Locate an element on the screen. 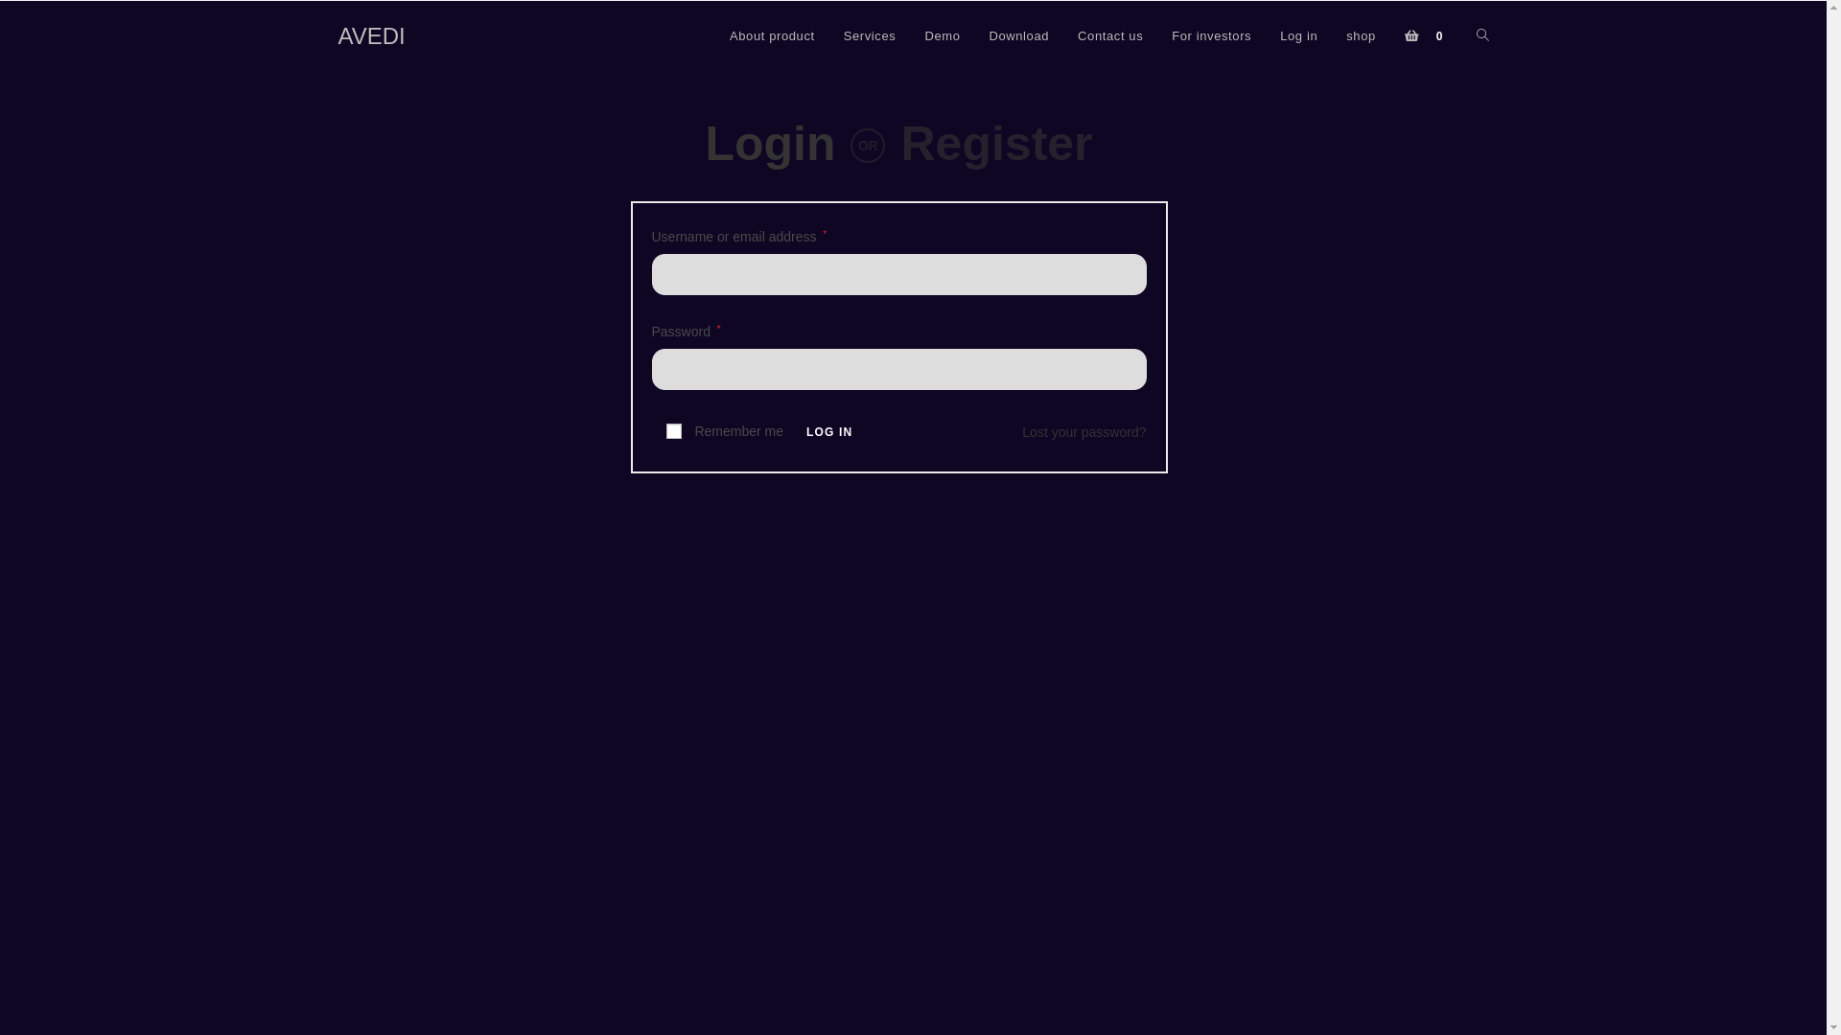 This screenshot has width=1841, height=1035. Demo is located at coordinates (942, 36).